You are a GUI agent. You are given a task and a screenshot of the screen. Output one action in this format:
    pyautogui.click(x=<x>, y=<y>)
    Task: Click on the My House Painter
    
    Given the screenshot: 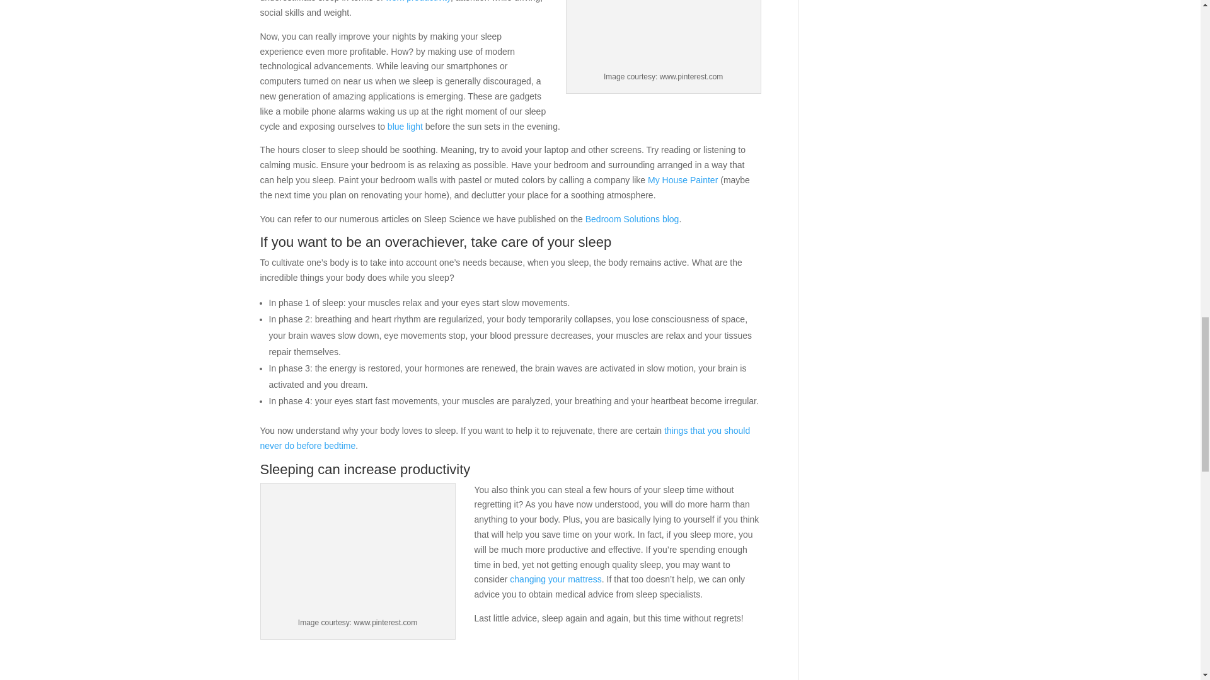 What is the action you would take?
    pyautogui.click(x=682, y=179)
    